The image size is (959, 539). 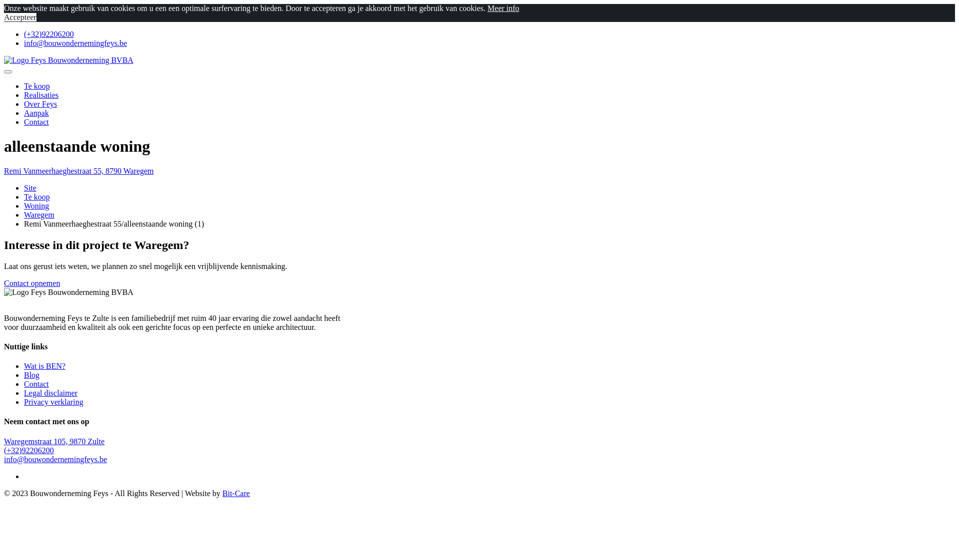 What do you see at coordinates (37, 197) in the screenshot?
I see `Te koop` at bounding box center [37, 197].